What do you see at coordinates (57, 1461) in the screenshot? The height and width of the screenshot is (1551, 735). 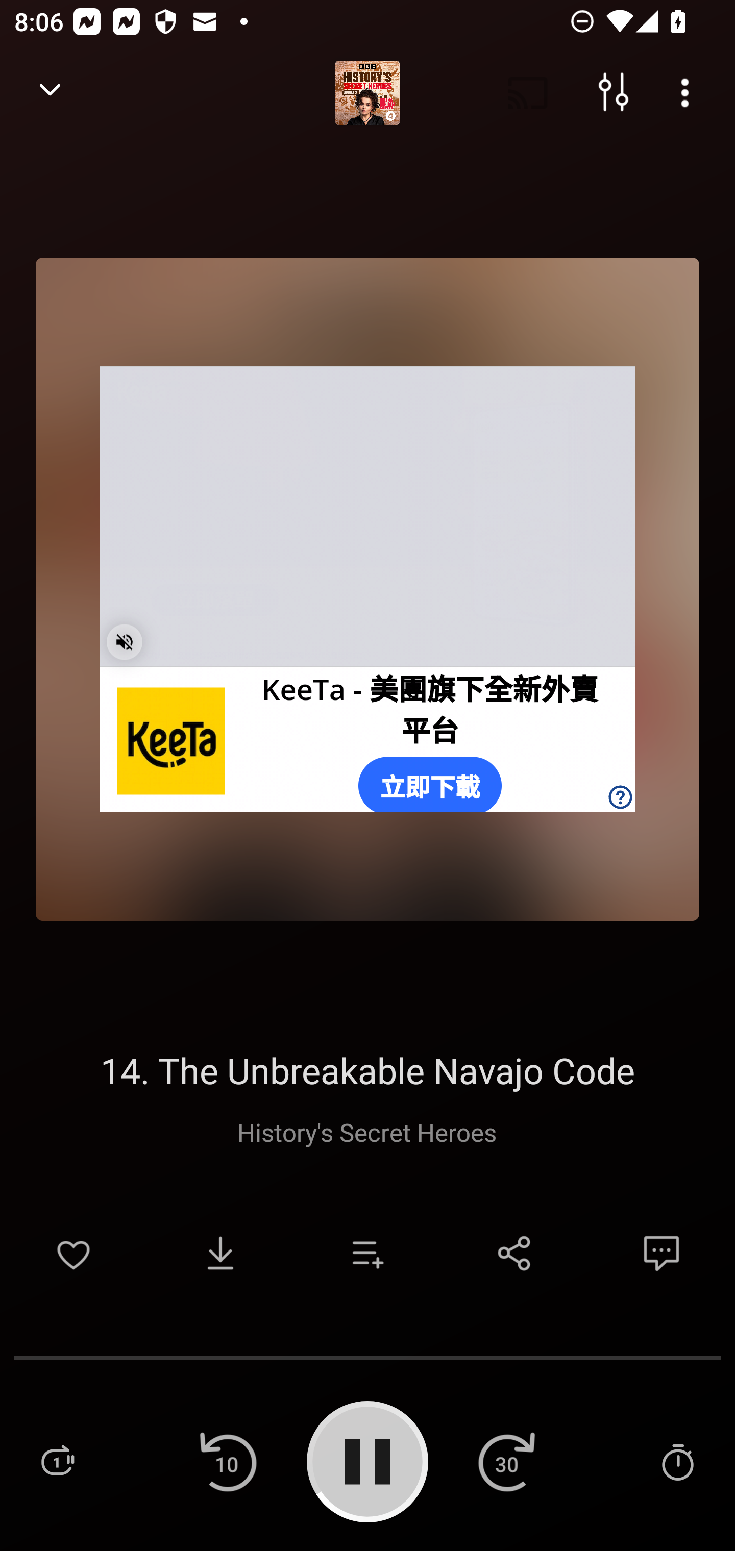 I see ` Playlist` at bounding box center [57, 1461].